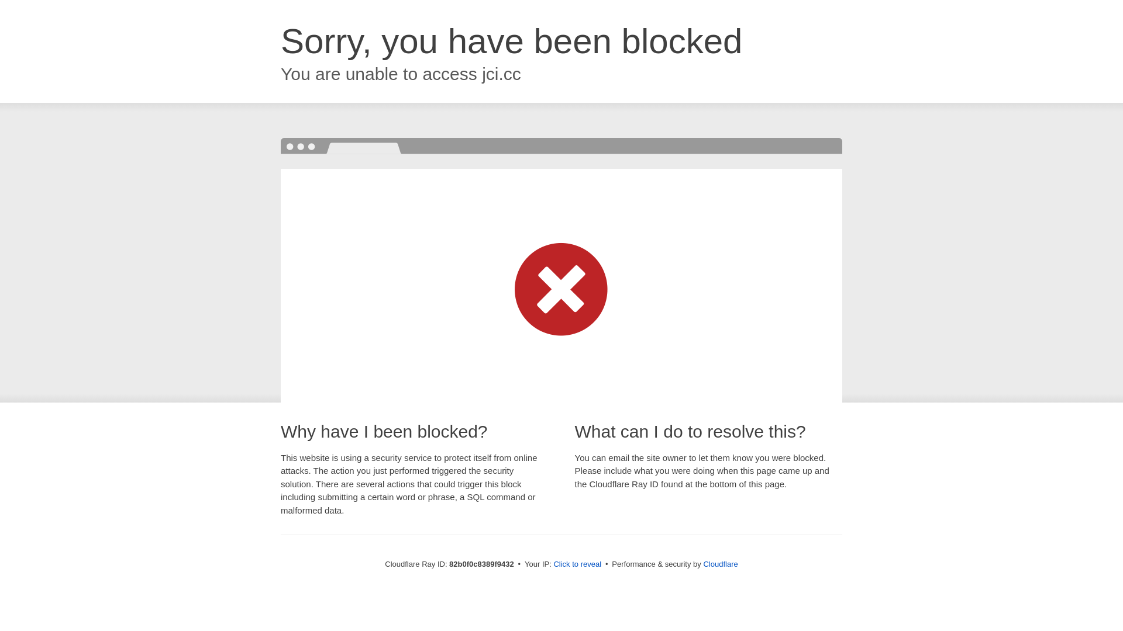 This screenshot has height=631, width=1123. Describe the element at coordinates (577, 564) in the screenshot. I see `Click to reveal` at that location.